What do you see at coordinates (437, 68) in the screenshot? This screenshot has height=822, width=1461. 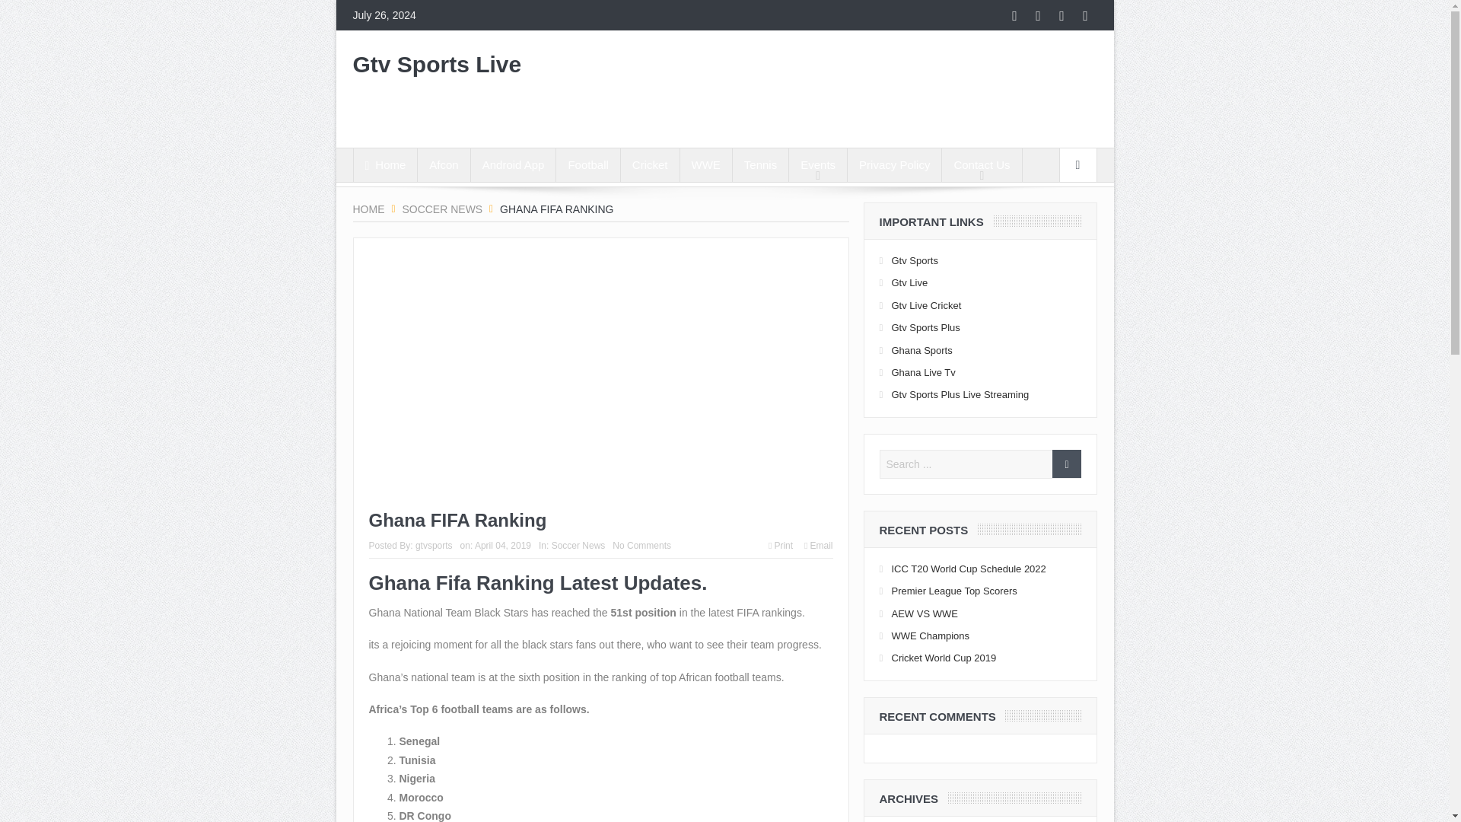 I see `Gtv Sports Live` at bounding box center [437, 68].